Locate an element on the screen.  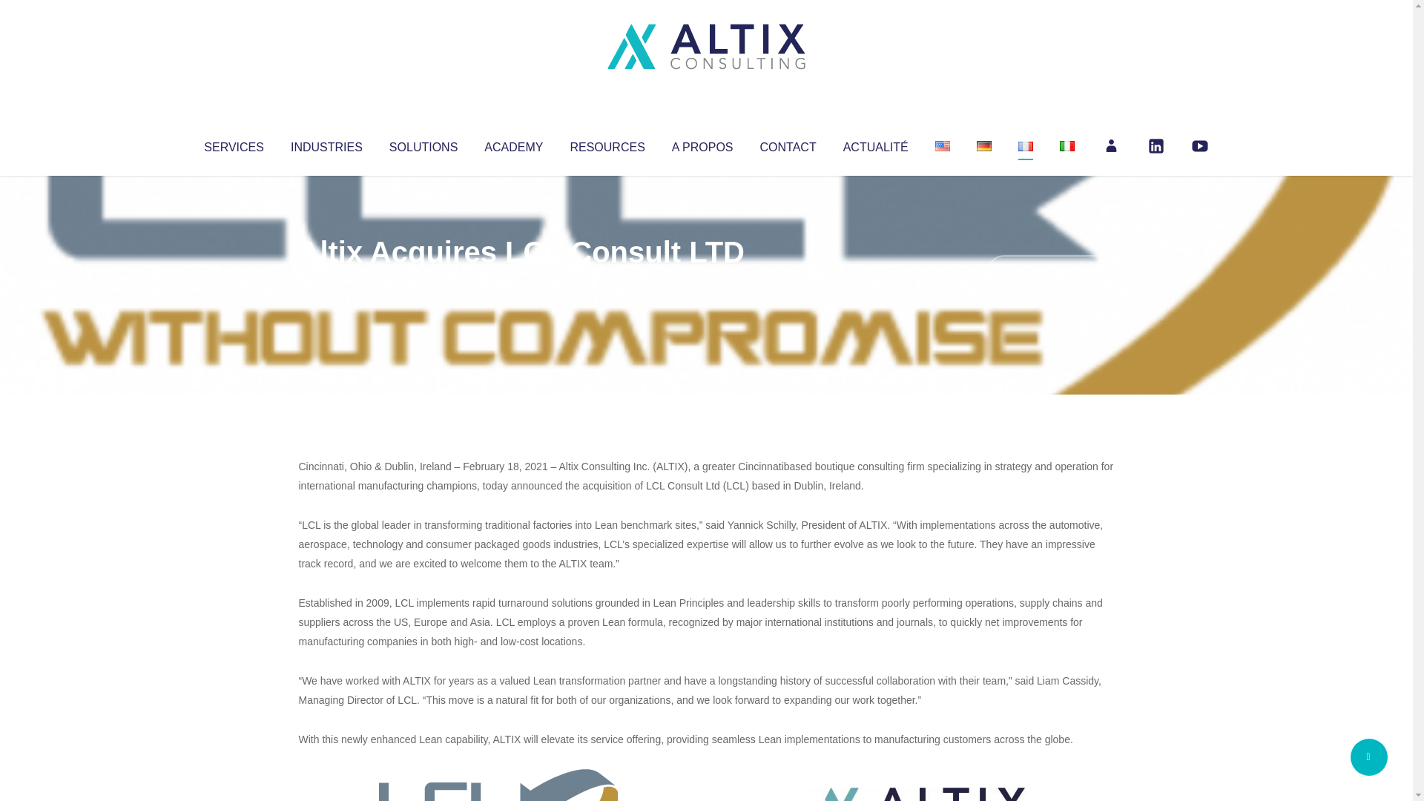
Uncategorized is located at coordinates (518, 282).